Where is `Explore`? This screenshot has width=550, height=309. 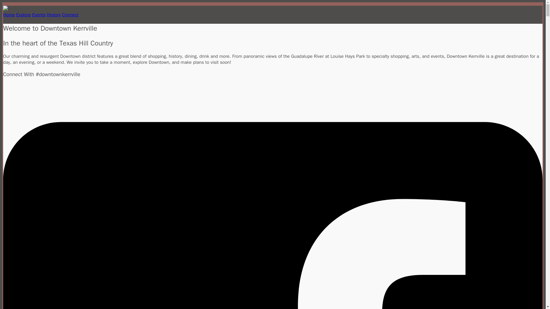 Explore is located at coordinates (23, 15).